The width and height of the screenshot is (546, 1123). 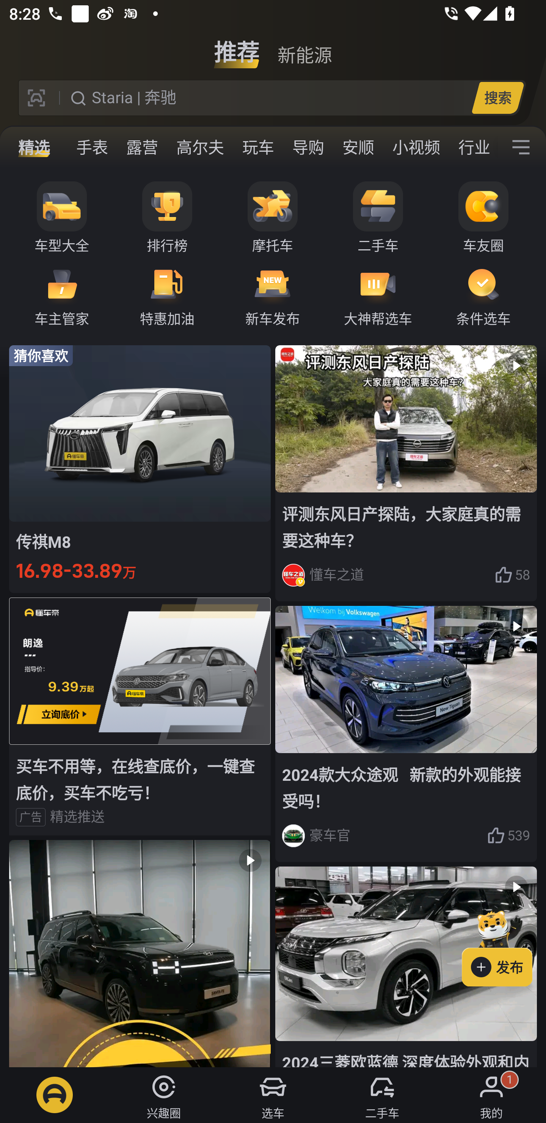 What do you see at coordinates (273, 218) in the screenshot?
I see `摩托车` at bounding box center [273, 218].